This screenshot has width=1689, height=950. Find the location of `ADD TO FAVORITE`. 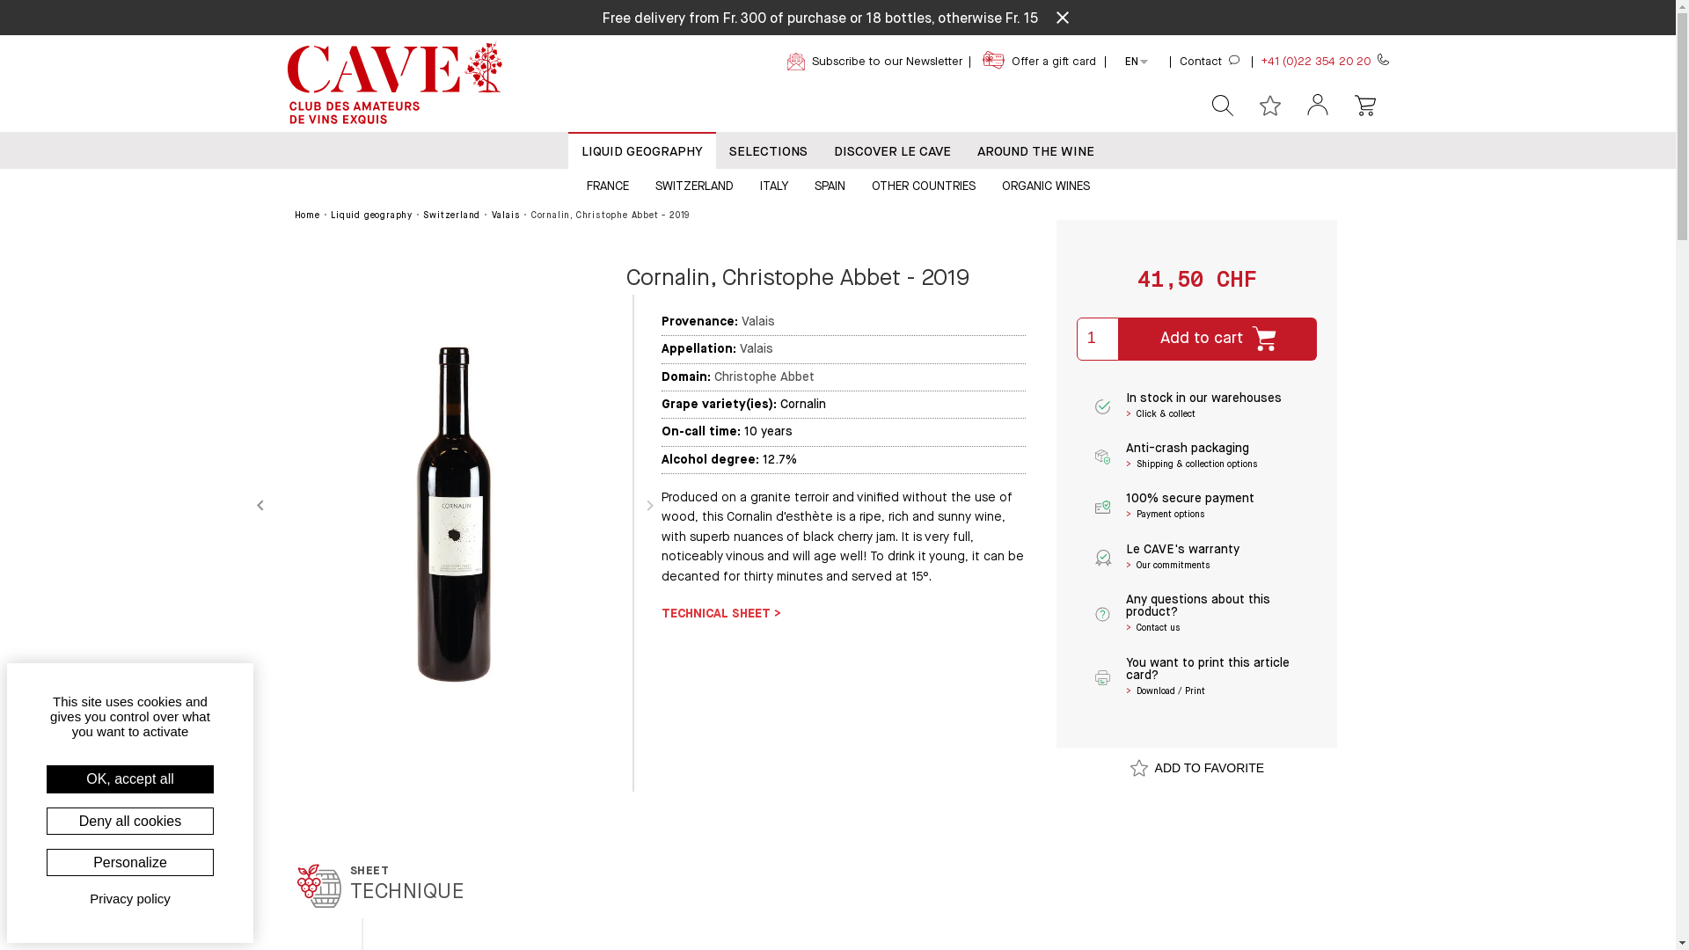

ADD TO FAVORITE is located at coordinates (1197, 767).